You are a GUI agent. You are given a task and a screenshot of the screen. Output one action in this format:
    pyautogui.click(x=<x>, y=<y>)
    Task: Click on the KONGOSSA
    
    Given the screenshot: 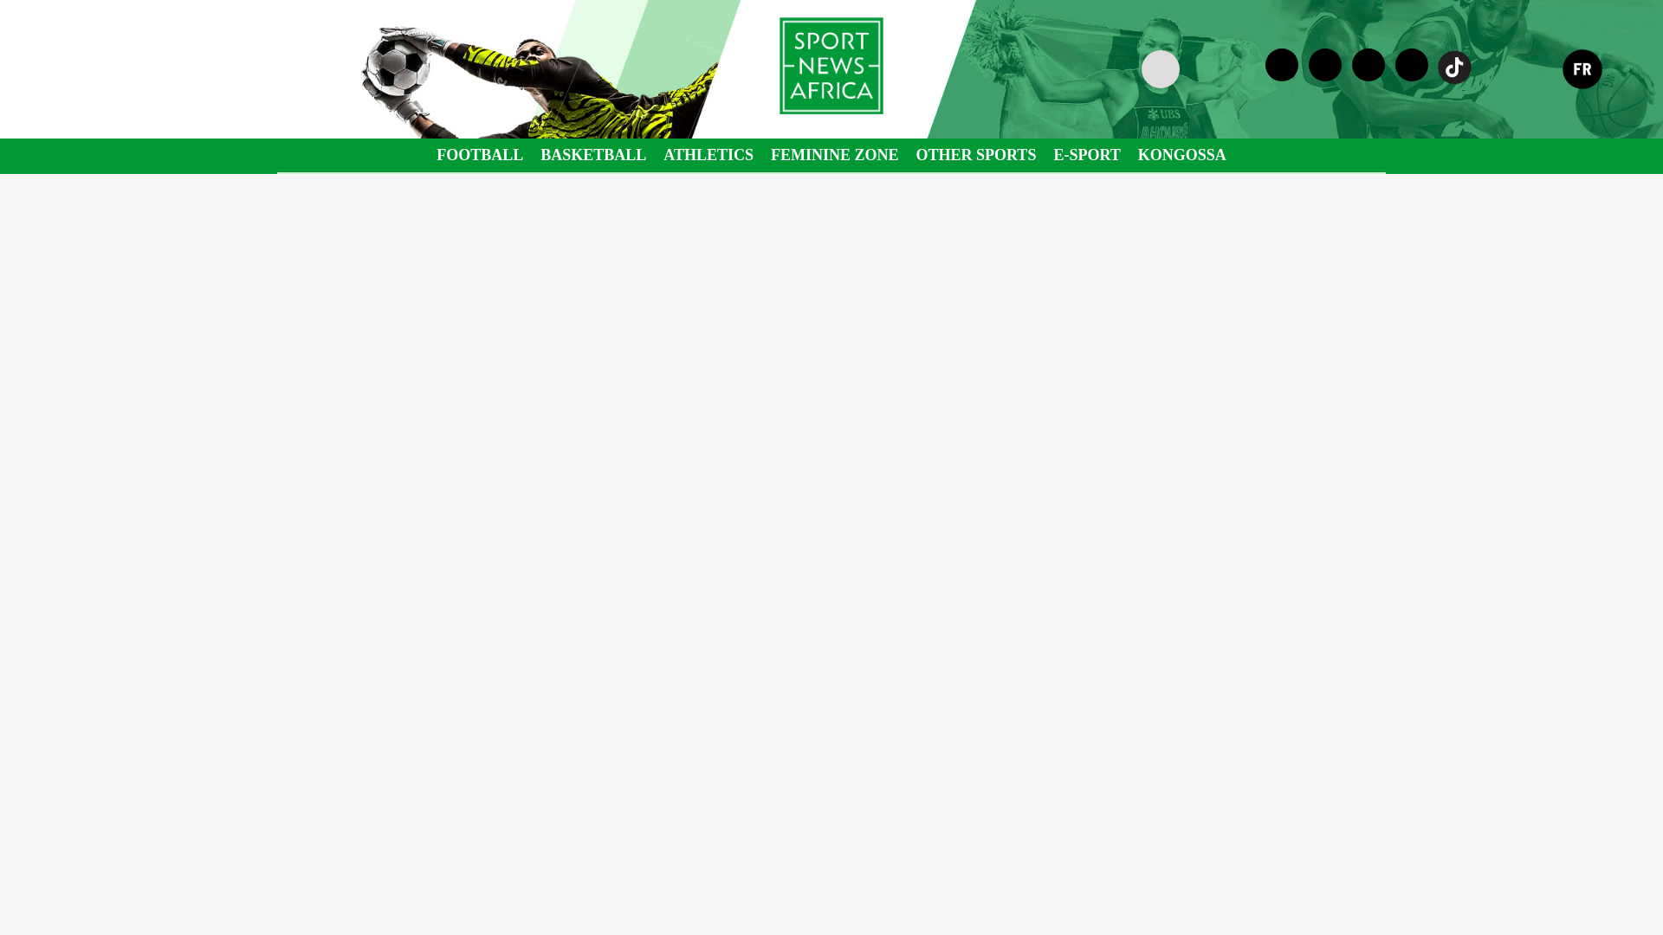 What is the action you would take?
    pyautogui.click(x=1181, y=154)
    